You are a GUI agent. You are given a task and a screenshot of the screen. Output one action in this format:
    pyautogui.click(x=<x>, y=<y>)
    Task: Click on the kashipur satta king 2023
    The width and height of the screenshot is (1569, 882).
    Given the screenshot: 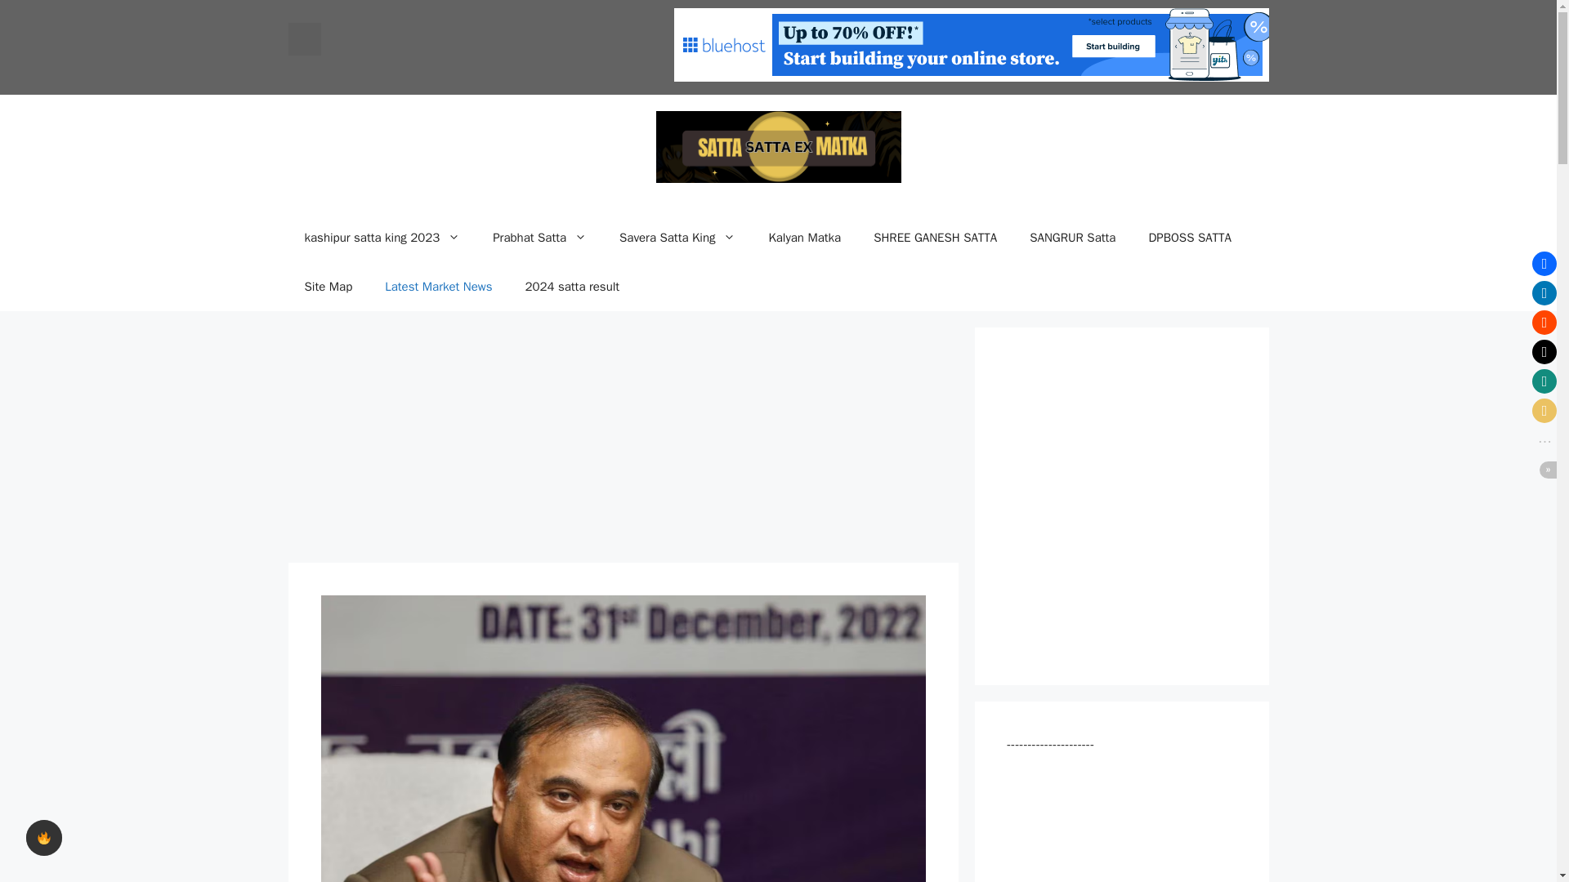 What is the action you would take?
    pyautogui.click(x=382, y=237)
    